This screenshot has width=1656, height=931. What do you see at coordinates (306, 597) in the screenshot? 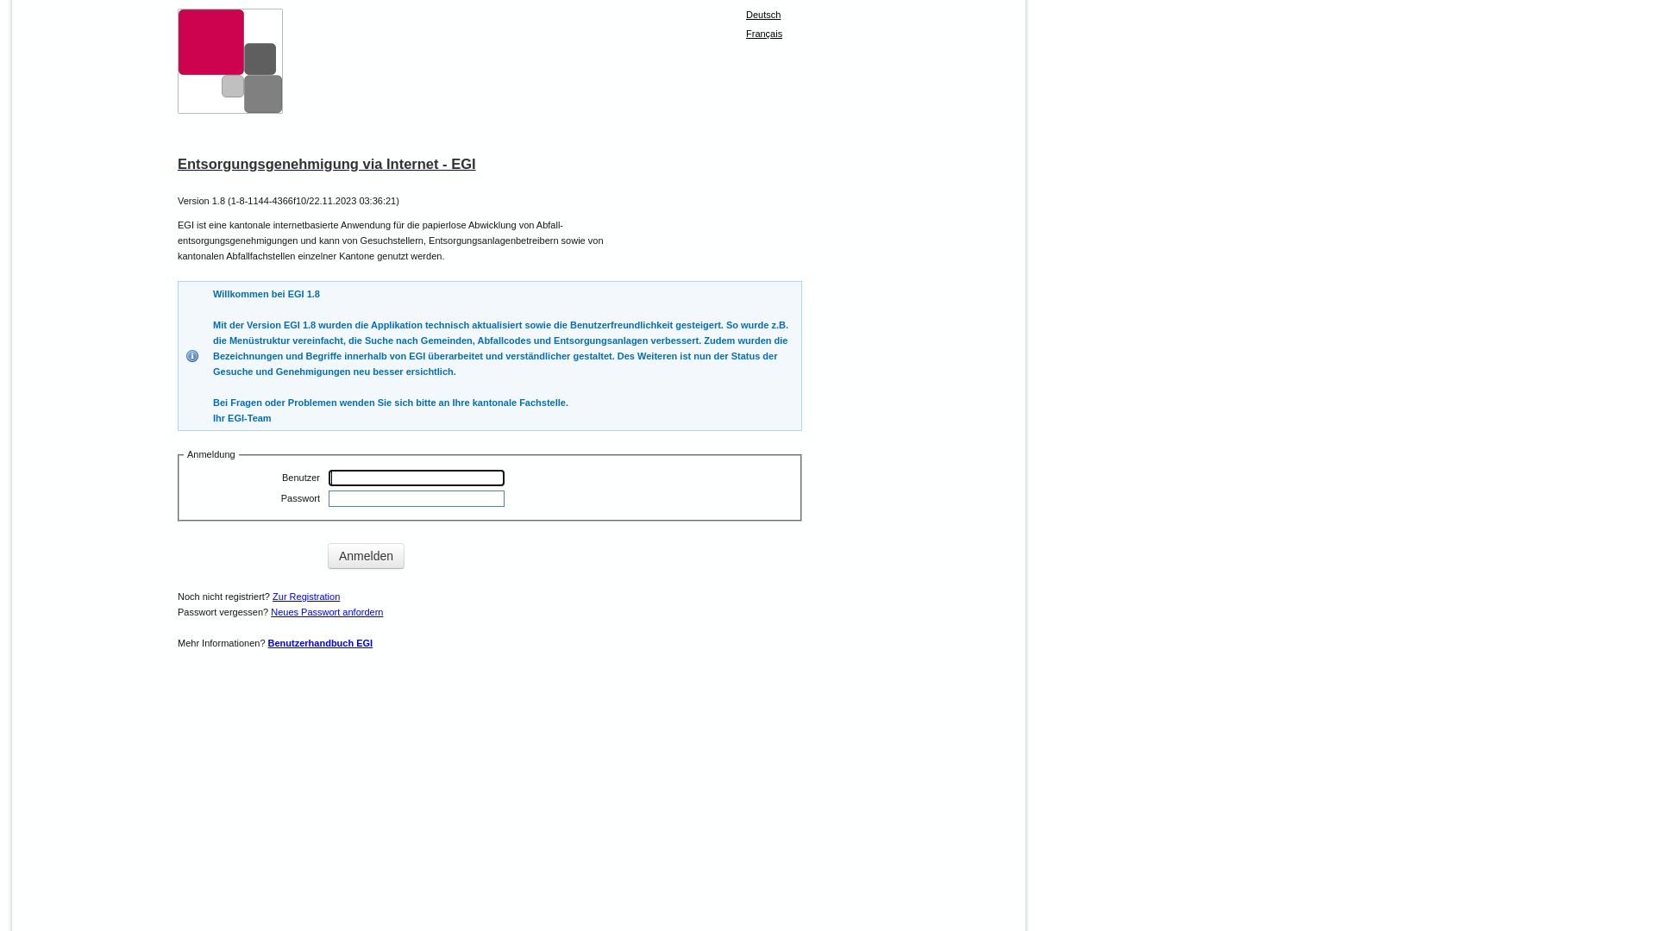
I see `Zur Registration` at bounding box center [306, 597].